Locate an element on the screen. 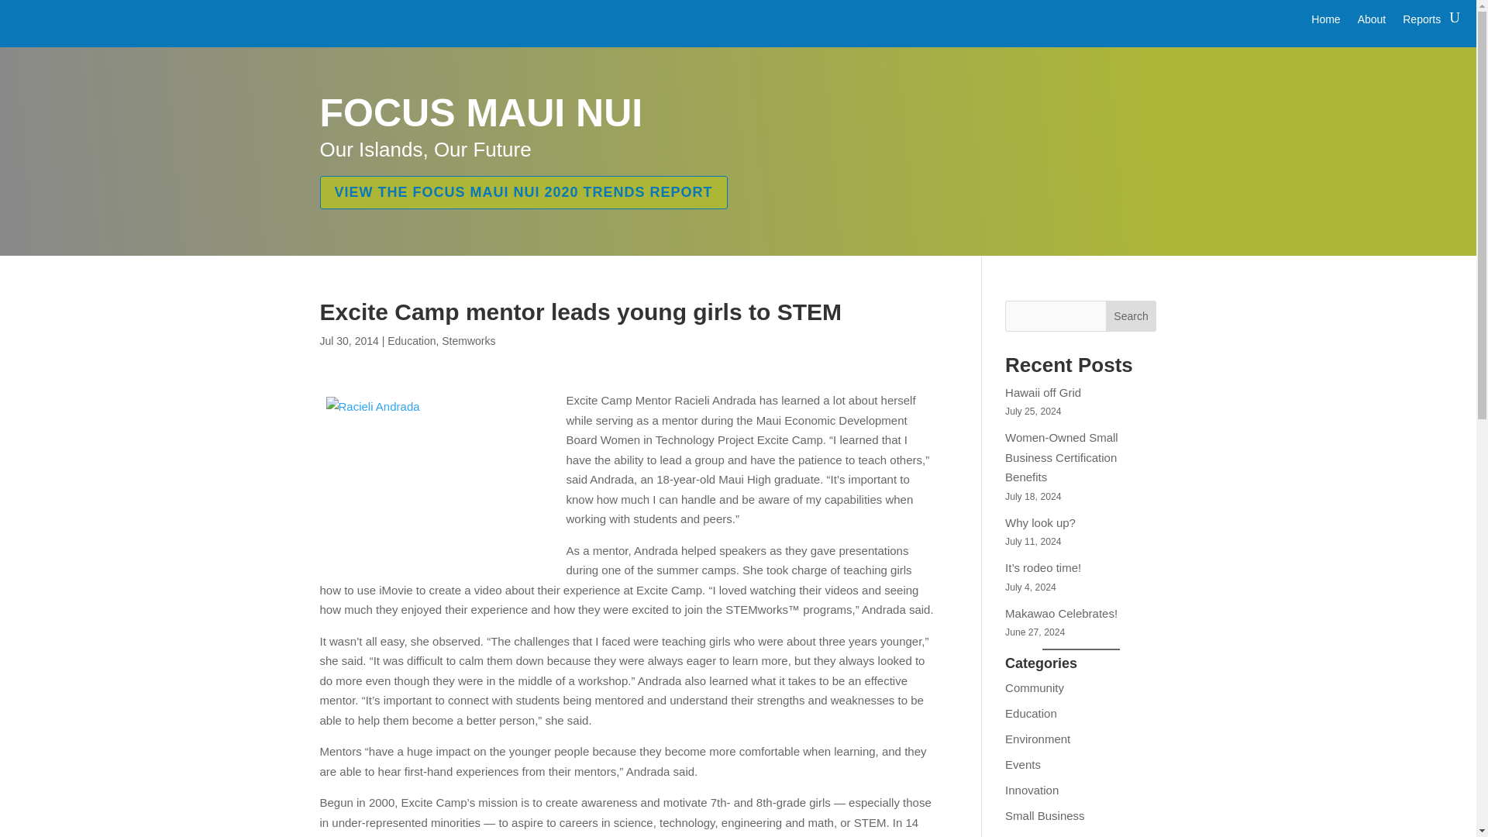  Education is located at coordinates (1031, 713).